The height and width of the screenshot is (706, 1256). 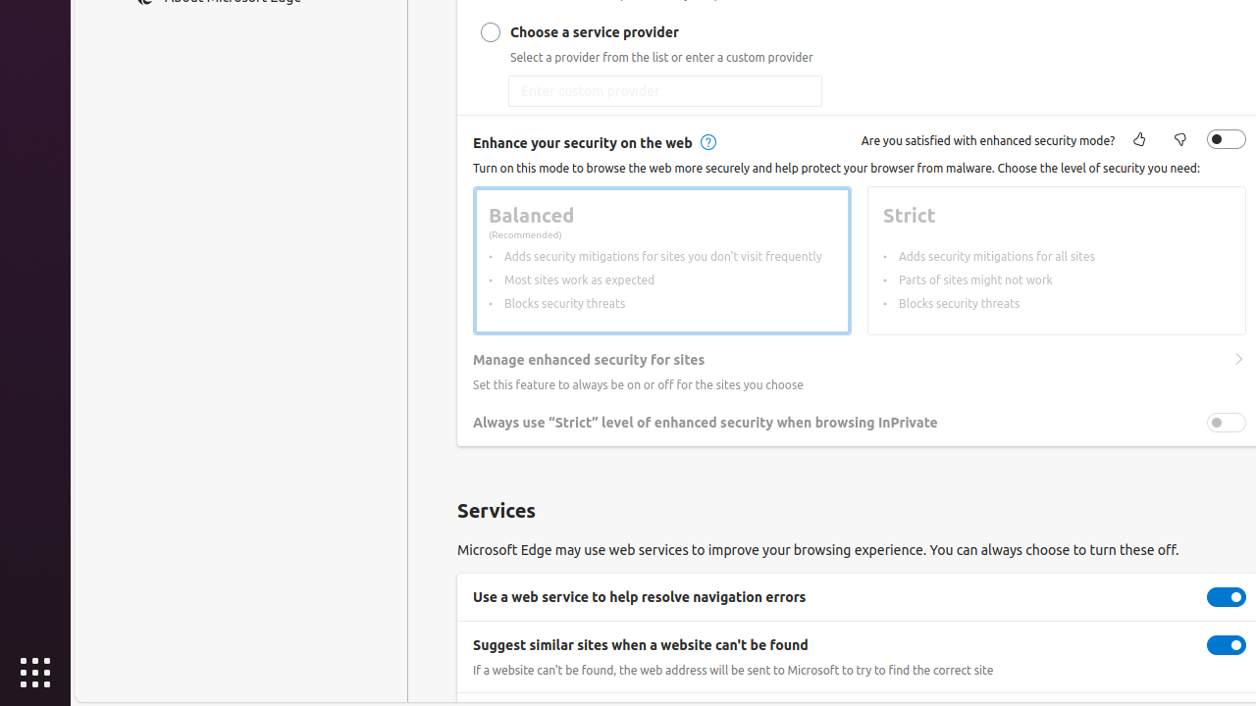 What do you see at coordinates (1238, 360) in the screenshot?
I see `Manage enhanced security for sites` at bounding box center [1238, 360].